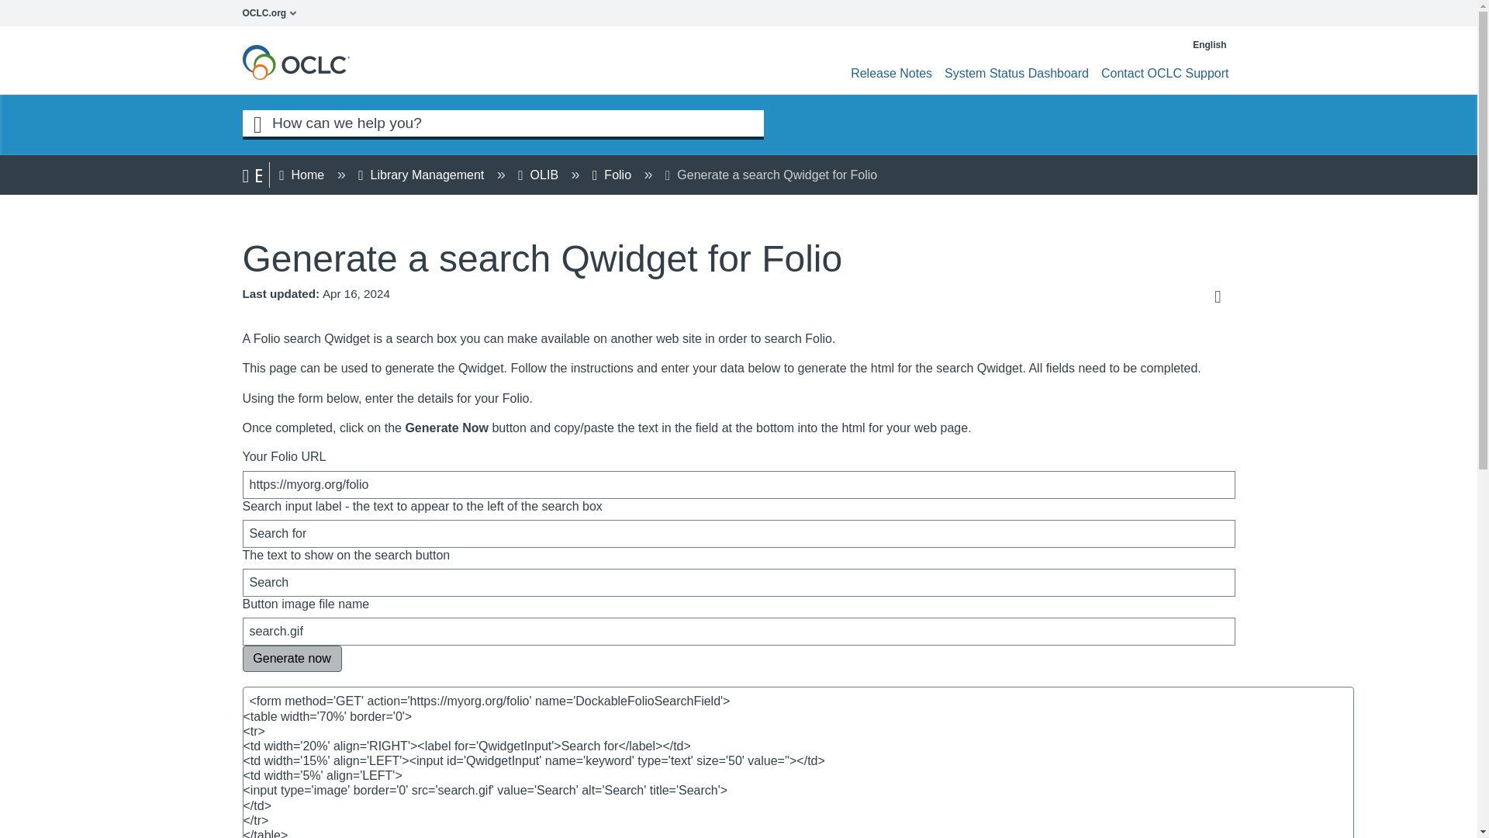 Image resolution: width=1489 pixels, height=838 pixels. I want to click on Folio, so click(613, 175).